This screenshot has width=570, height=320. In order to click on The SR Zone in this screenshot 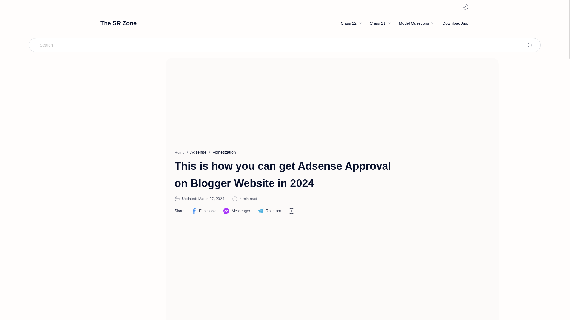, I will do `click(118, 23)`.